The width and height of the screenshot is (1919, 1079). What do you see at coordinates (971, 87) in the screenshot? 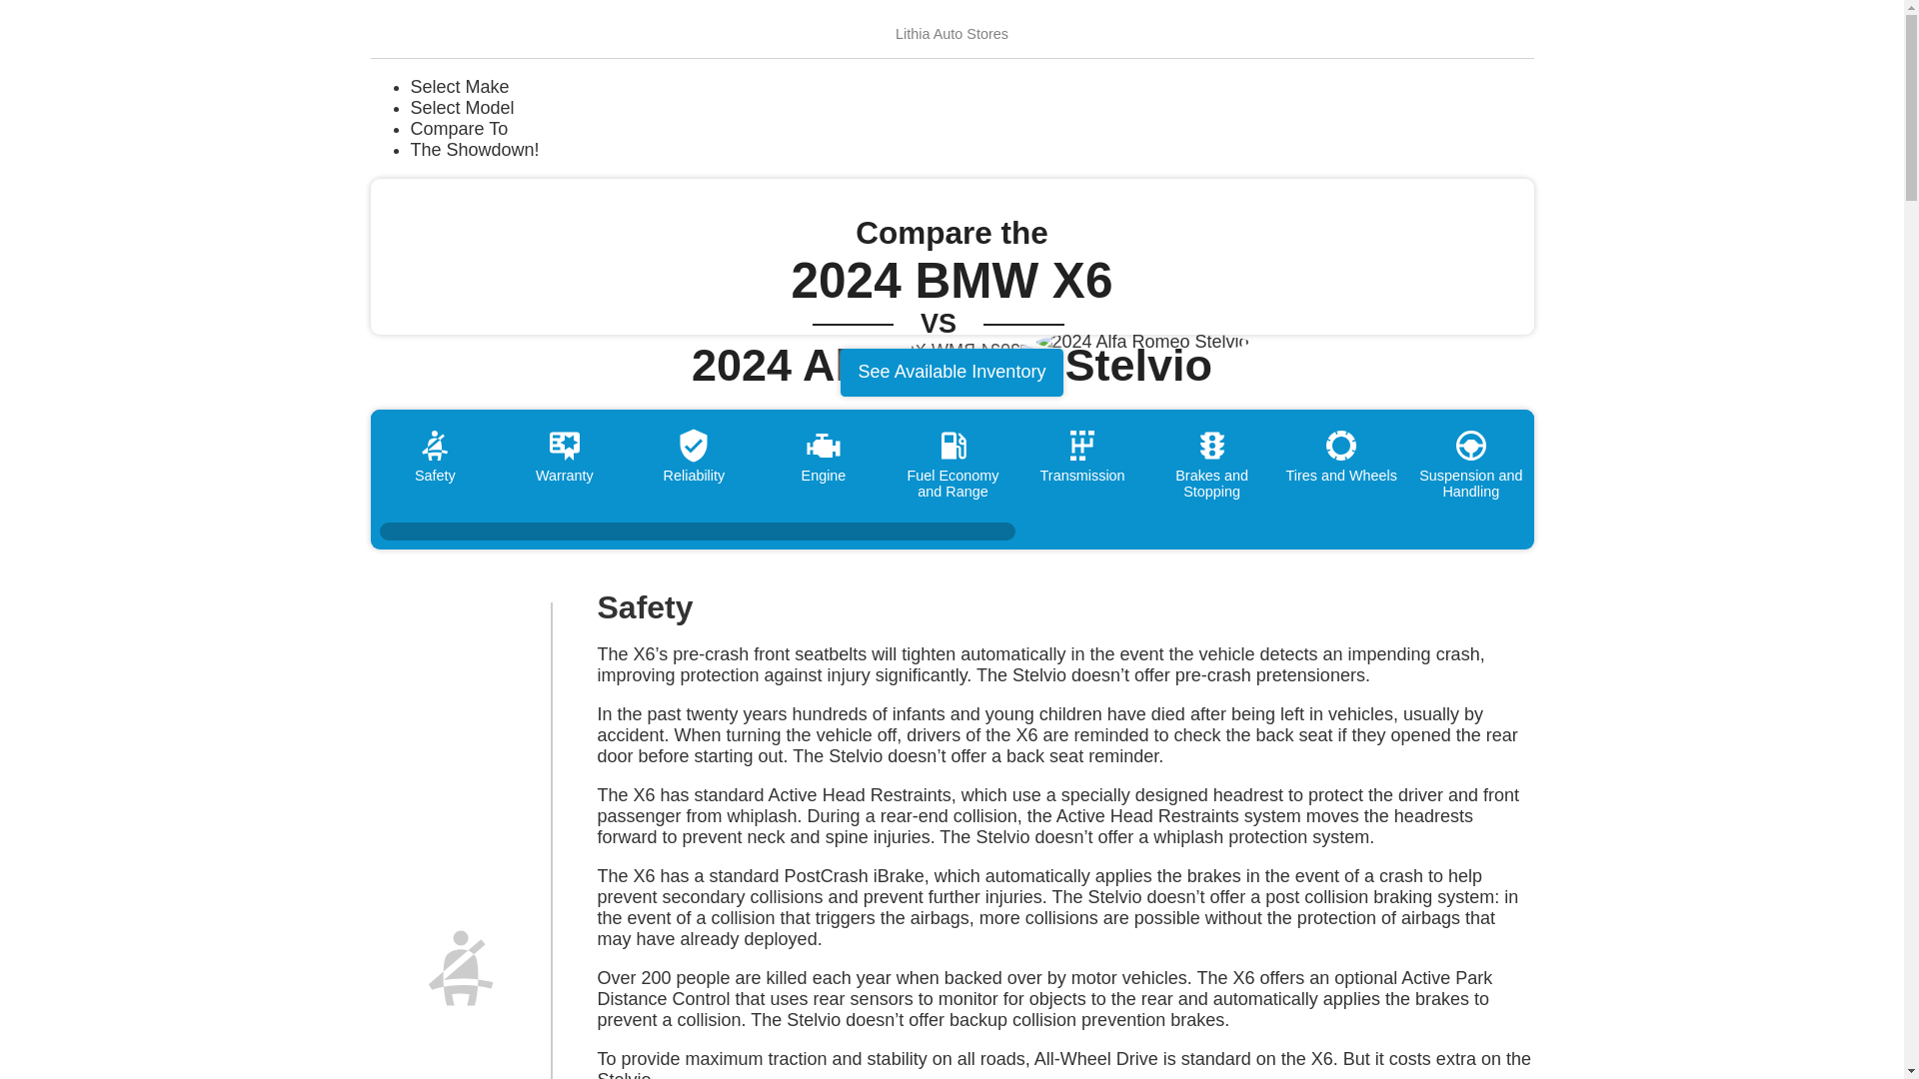
I see `Select Make` at bounding box center [971, 87].